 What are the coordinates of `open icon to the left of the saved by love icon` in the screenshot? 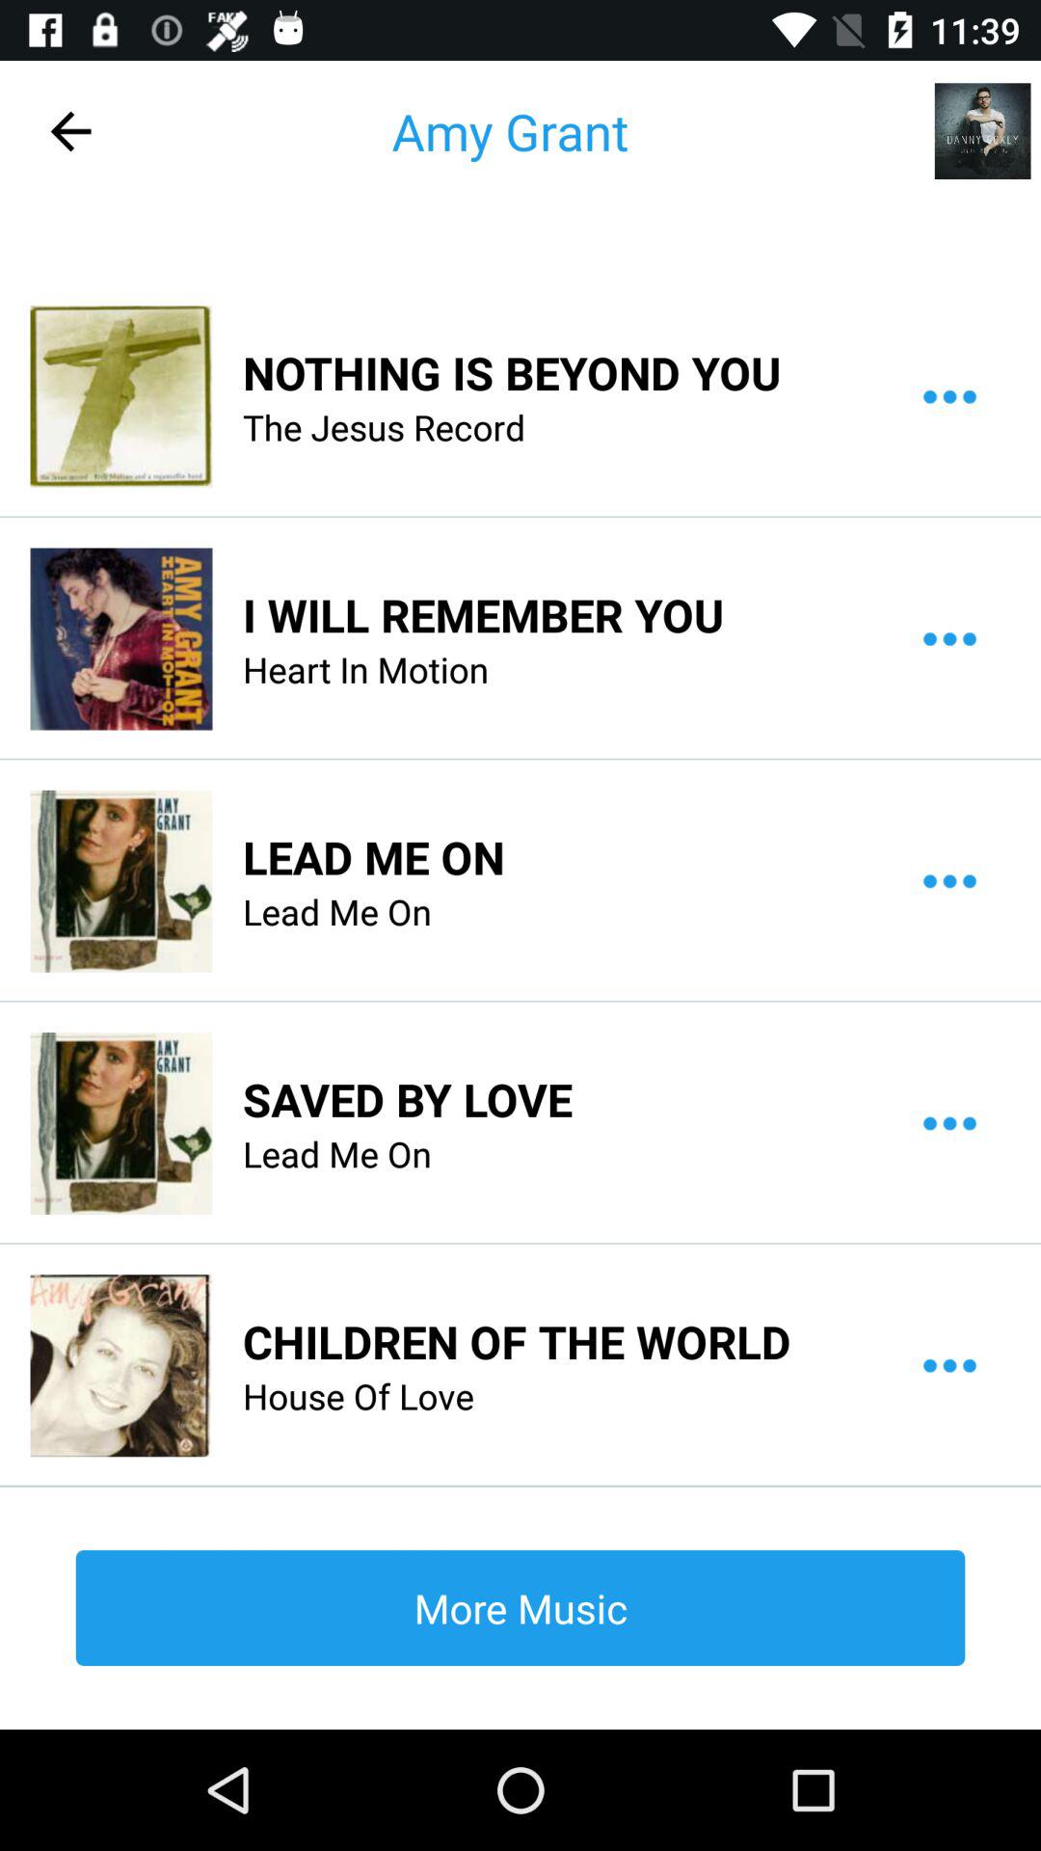 It's located at (120, 1123).